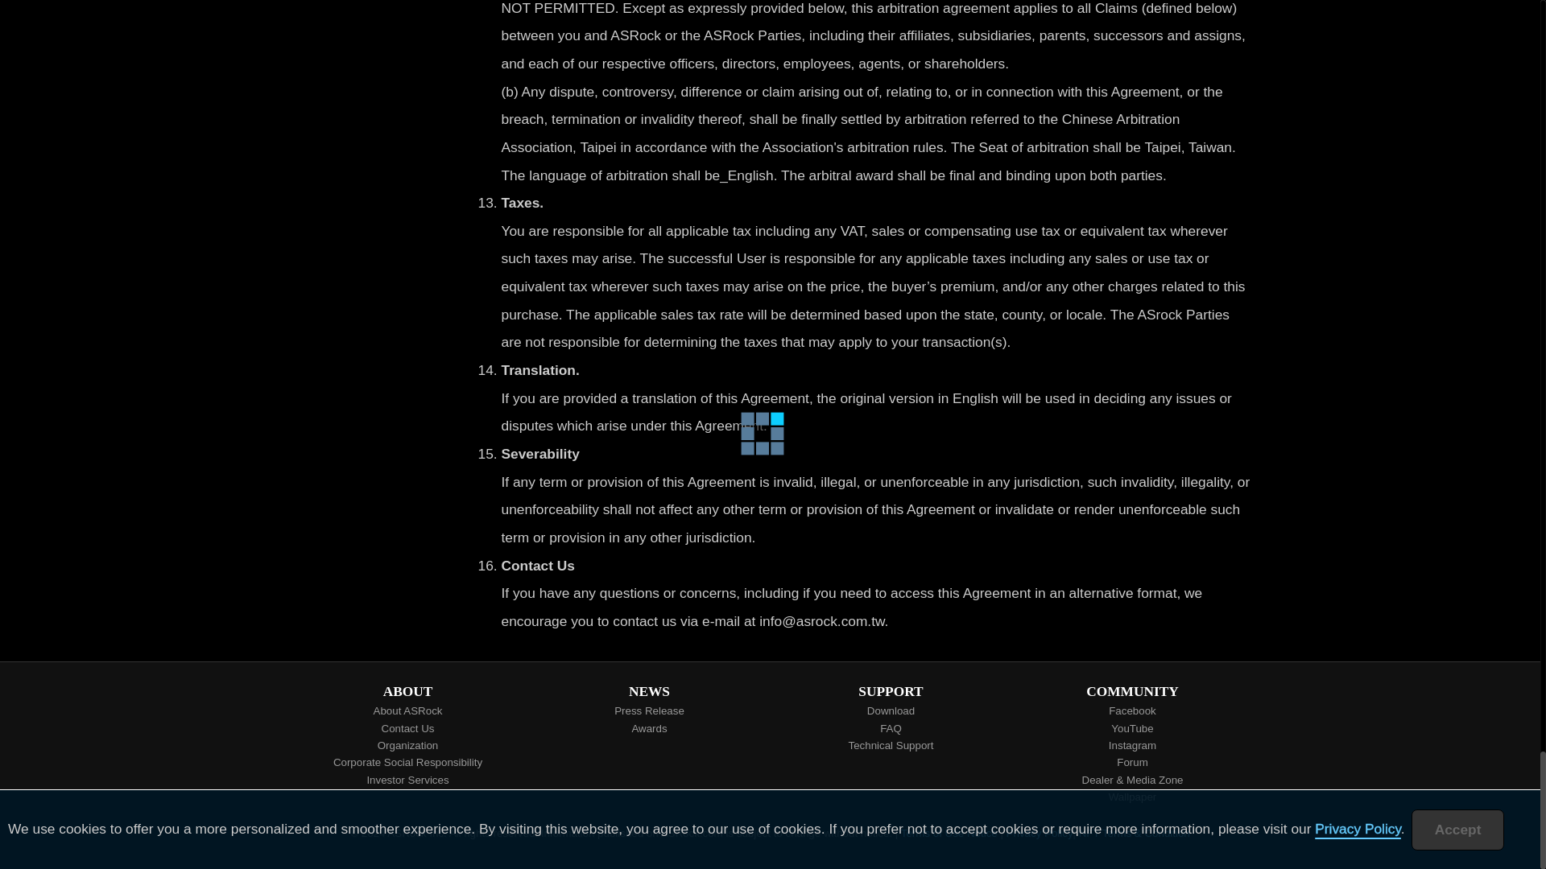  What do you see at coordinates (891, 745) in the screenshot?
I see `Technical Support` at bounding box center [891, 745].